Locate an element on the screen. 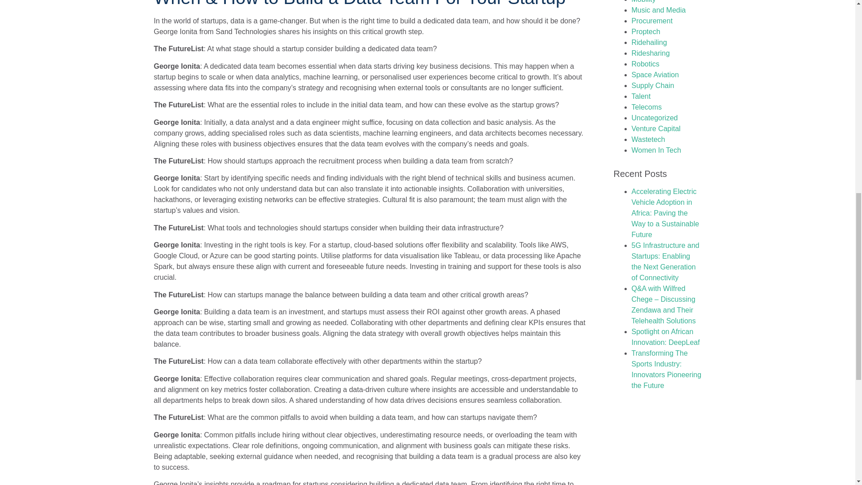 This screenshot has width=862, height=485. Proptech is located at coordinates (646, 31).